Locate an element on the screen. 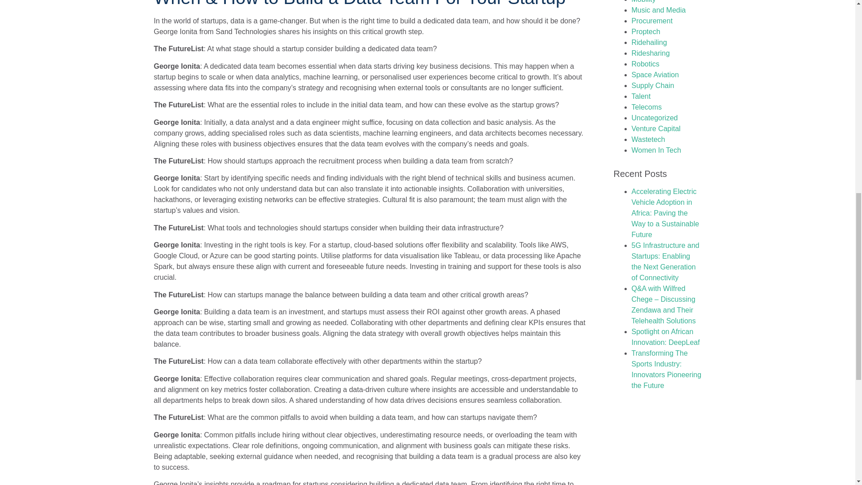 This screenshot has width=862, height=485. Proptech is located at coordinates (646, 31).